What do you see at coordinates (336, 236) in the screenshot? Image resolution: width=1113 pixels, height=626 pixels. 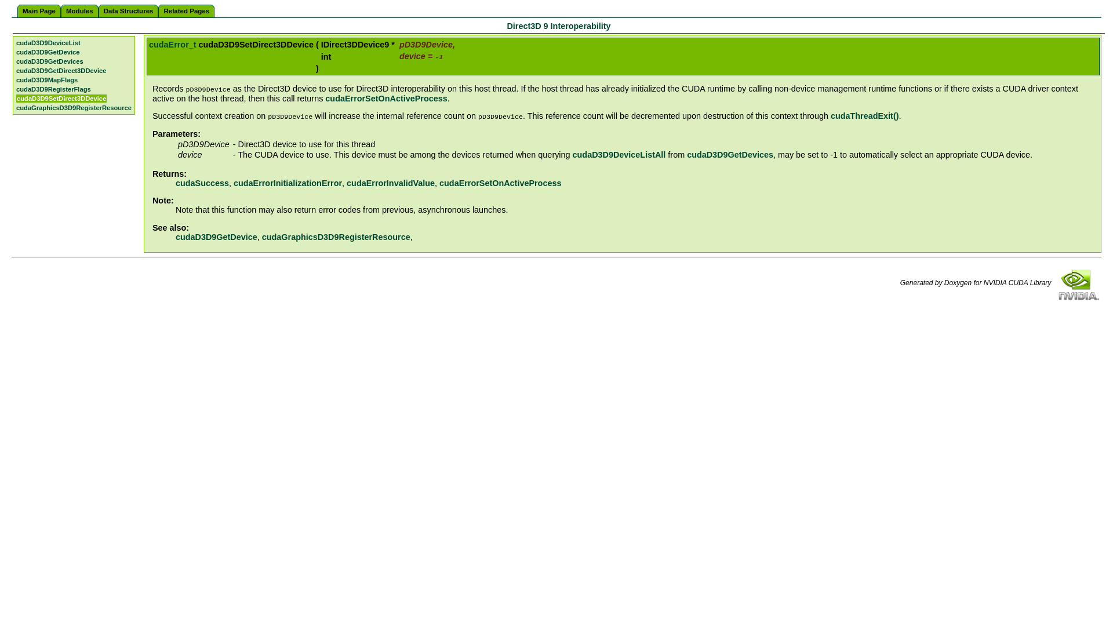 I see `Register a Direct3D 9 resource for access by CUDA.` at bounding box center [336, 236].